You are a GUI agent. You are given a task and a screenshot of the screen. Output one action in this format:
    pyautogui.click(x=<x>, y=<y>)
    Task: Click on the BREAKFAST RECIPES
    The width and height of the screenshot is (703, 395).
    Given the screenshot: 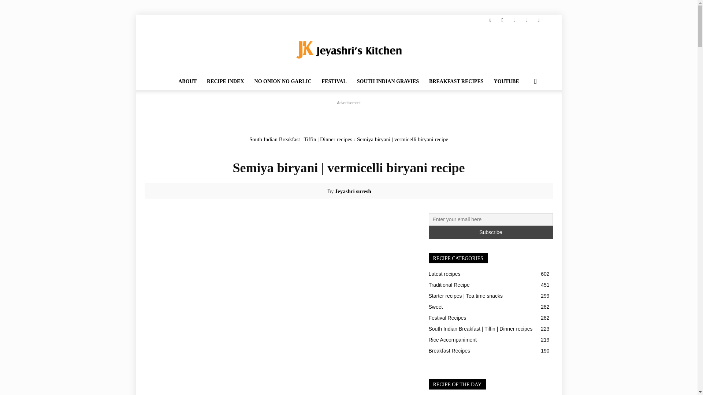 What is the action you would take?
    pyautogui.click(x=456, y=81)
    